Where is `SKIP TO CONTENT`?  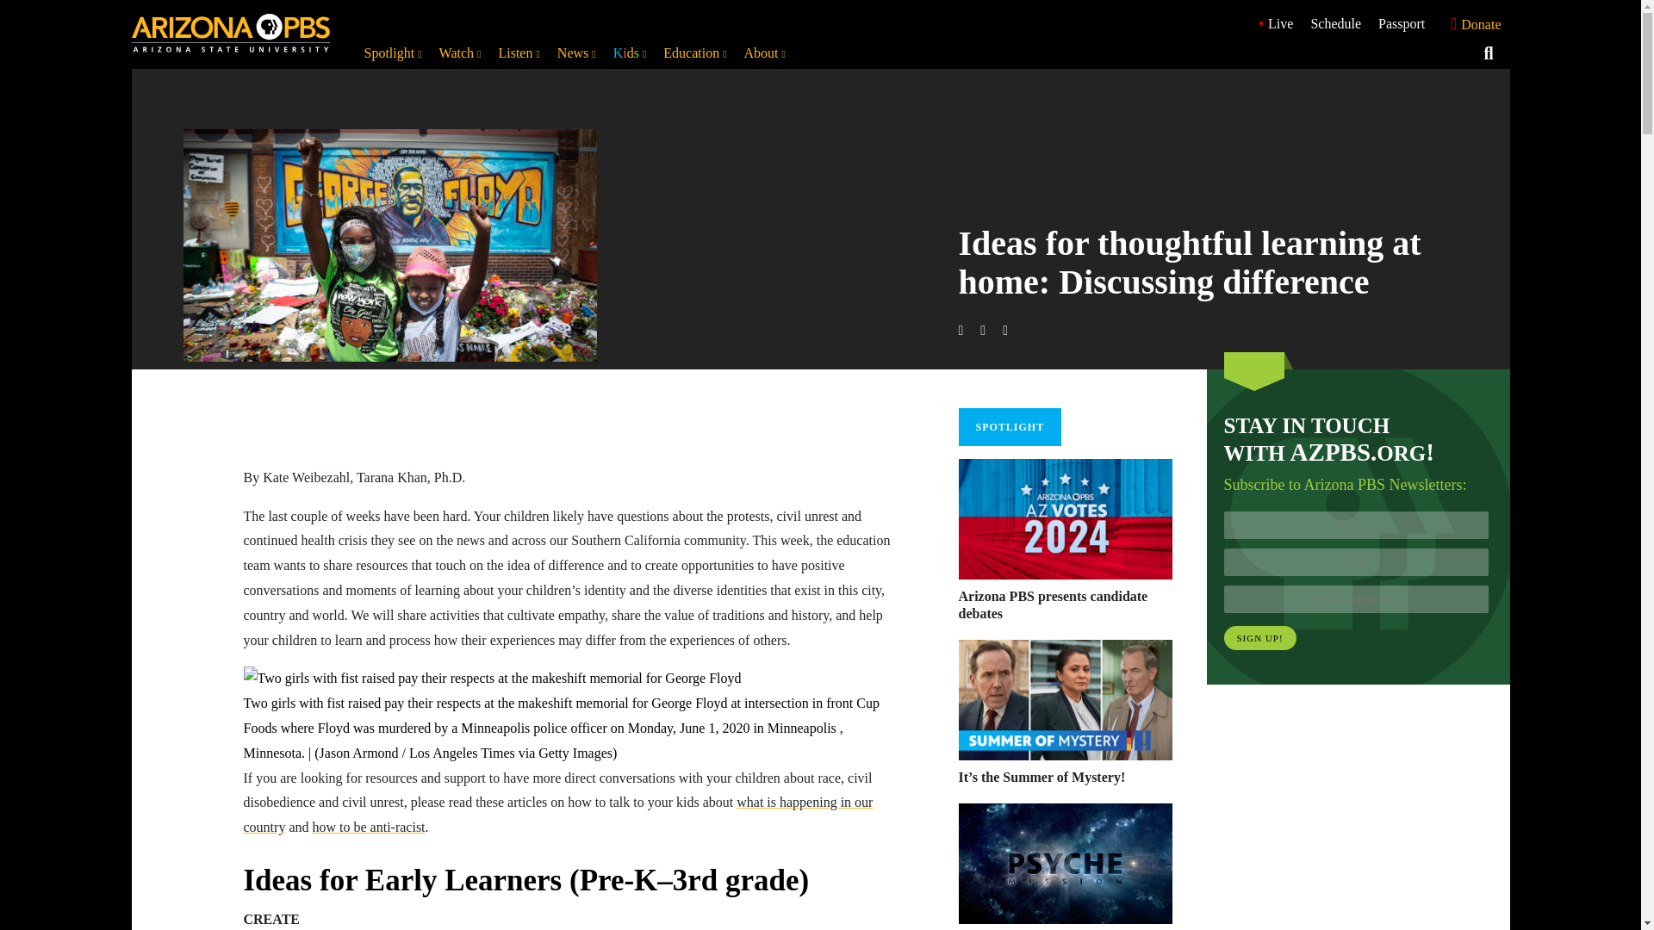
SKIP TO CONTENT is located at coordinates (17, 9).